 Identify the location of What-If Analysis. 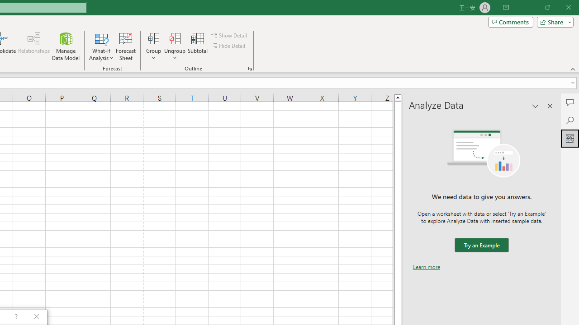
(101, 46).